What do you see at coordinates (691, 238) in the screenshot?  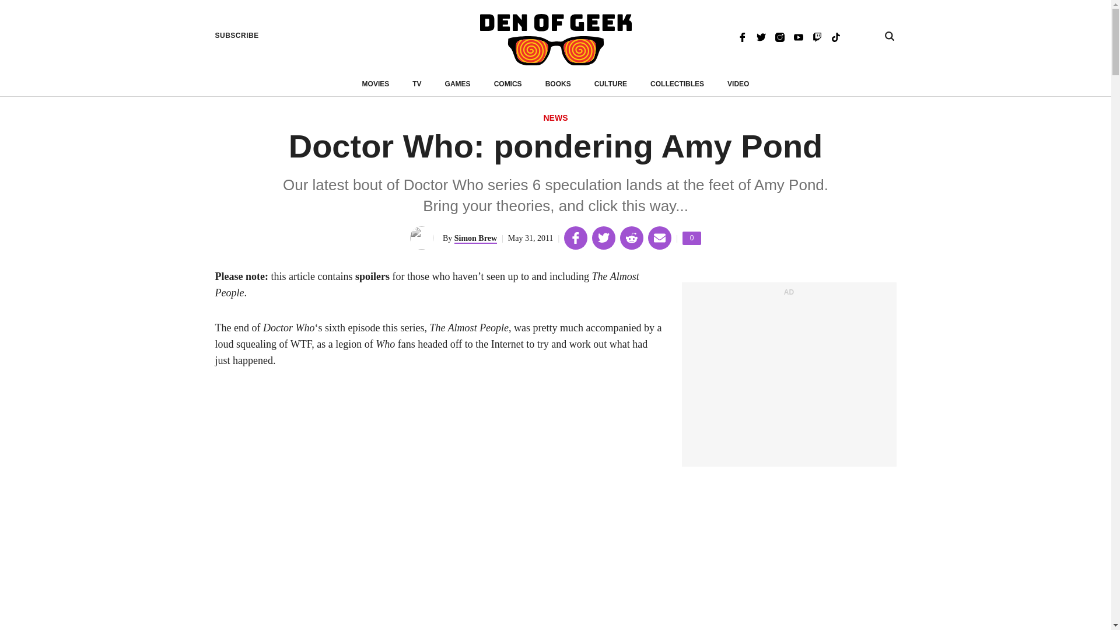 I see `Instagram` at bounding box center [691, 238].